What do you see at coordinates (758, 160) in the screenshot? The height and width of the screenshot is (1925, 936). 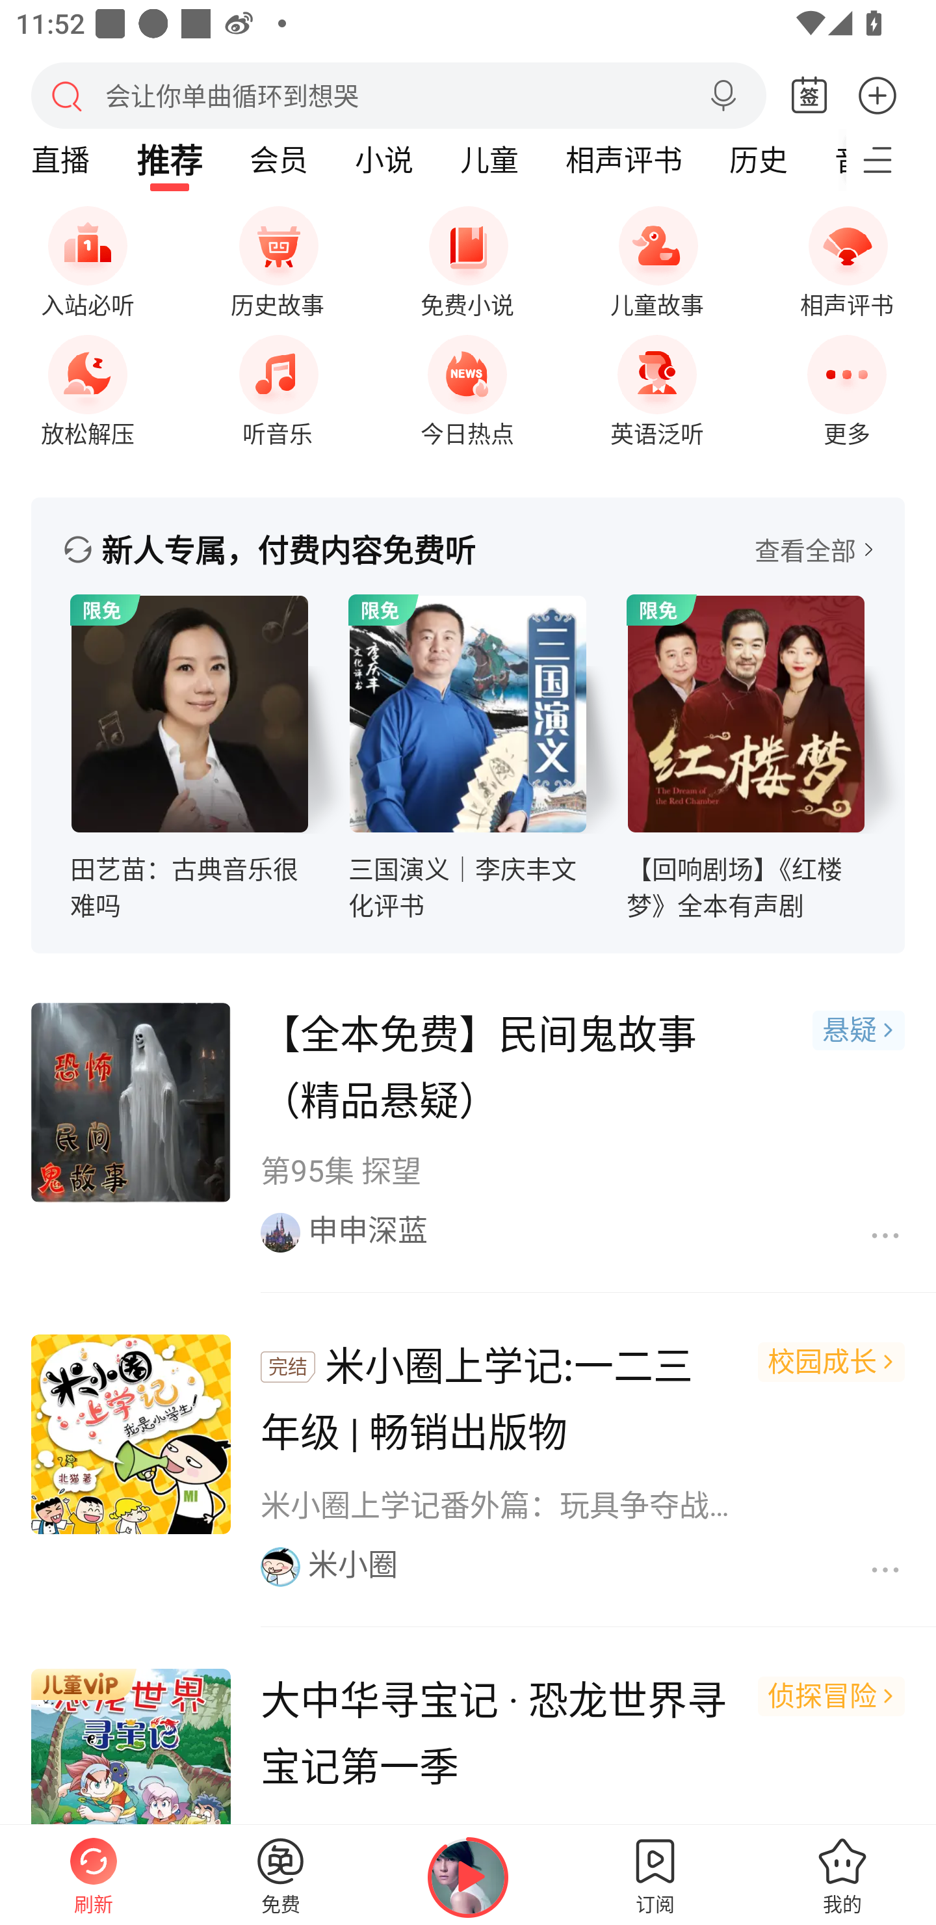 I see `历史` at bounding box center [758, 160].